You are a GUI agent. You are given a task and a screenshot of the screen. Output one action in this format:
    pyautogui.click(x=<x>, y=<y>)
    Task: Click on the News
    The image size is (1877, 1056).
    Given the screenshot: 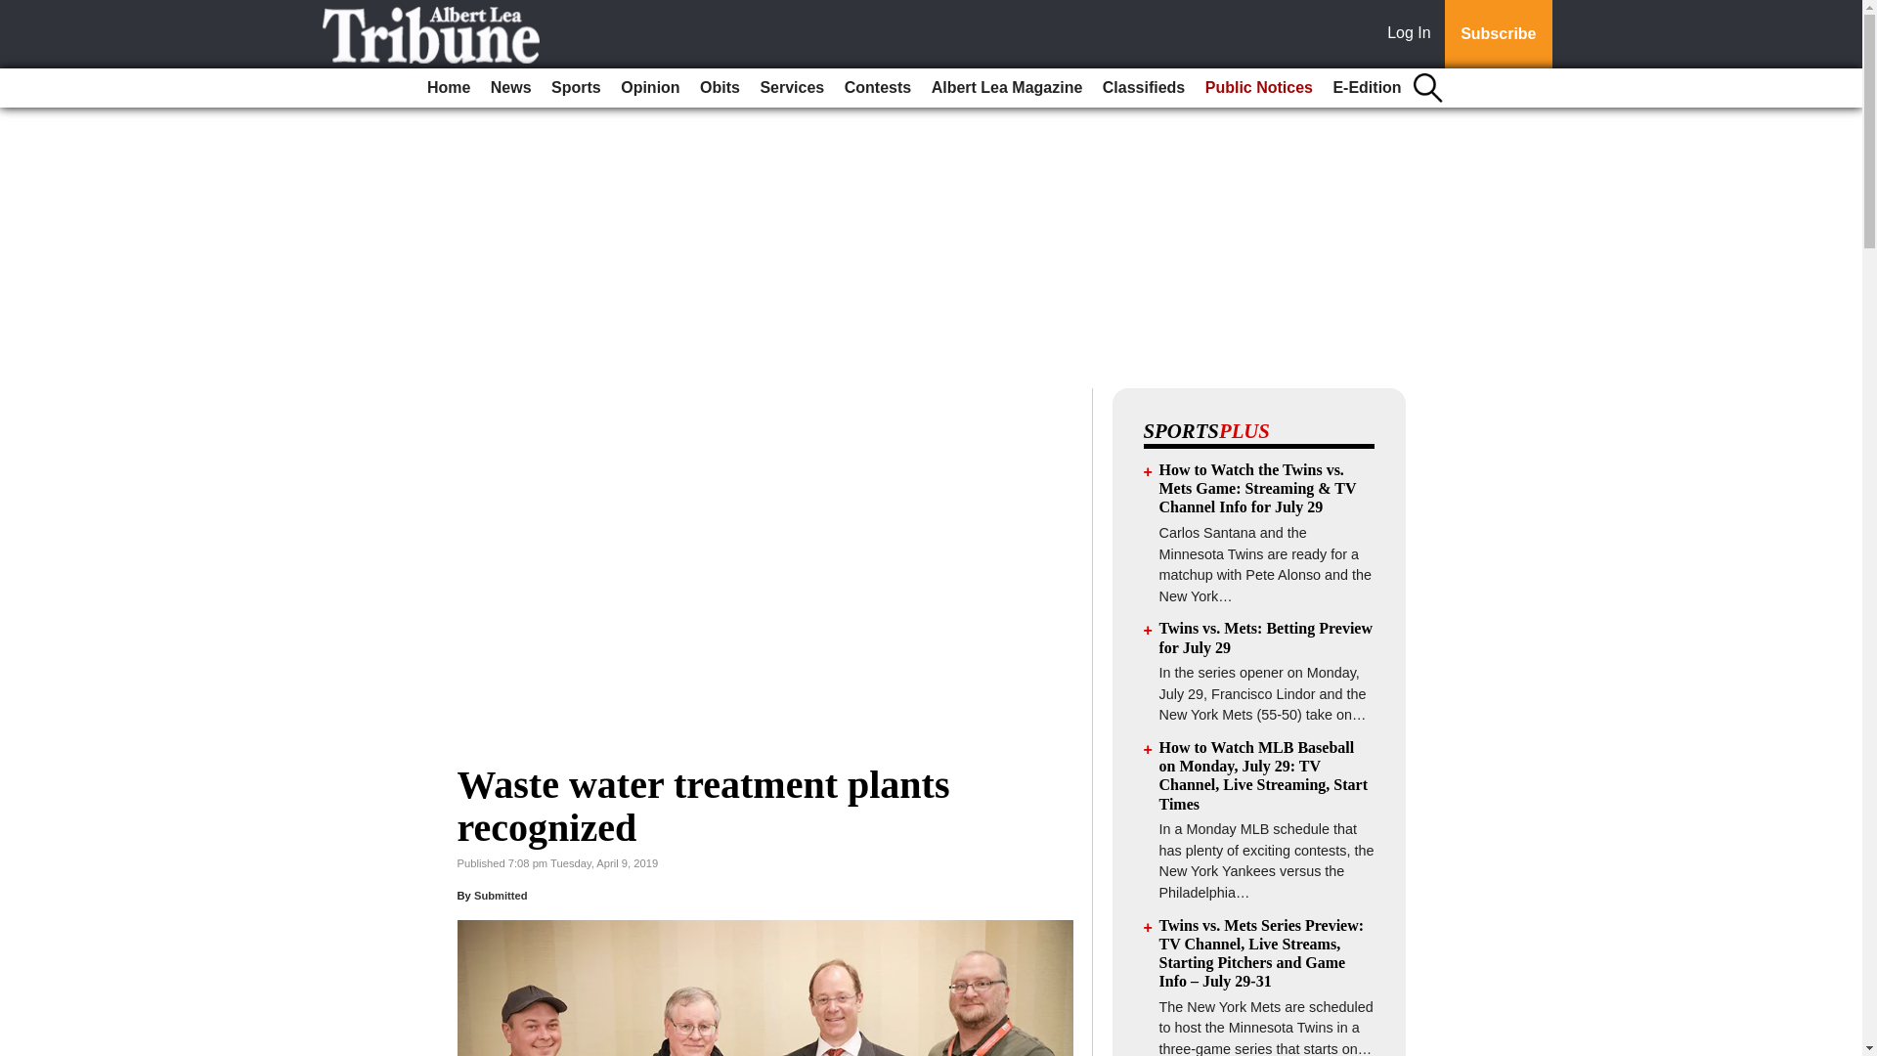 What is the action you would take?
    pyautogui.click(x=510, y=88)
    